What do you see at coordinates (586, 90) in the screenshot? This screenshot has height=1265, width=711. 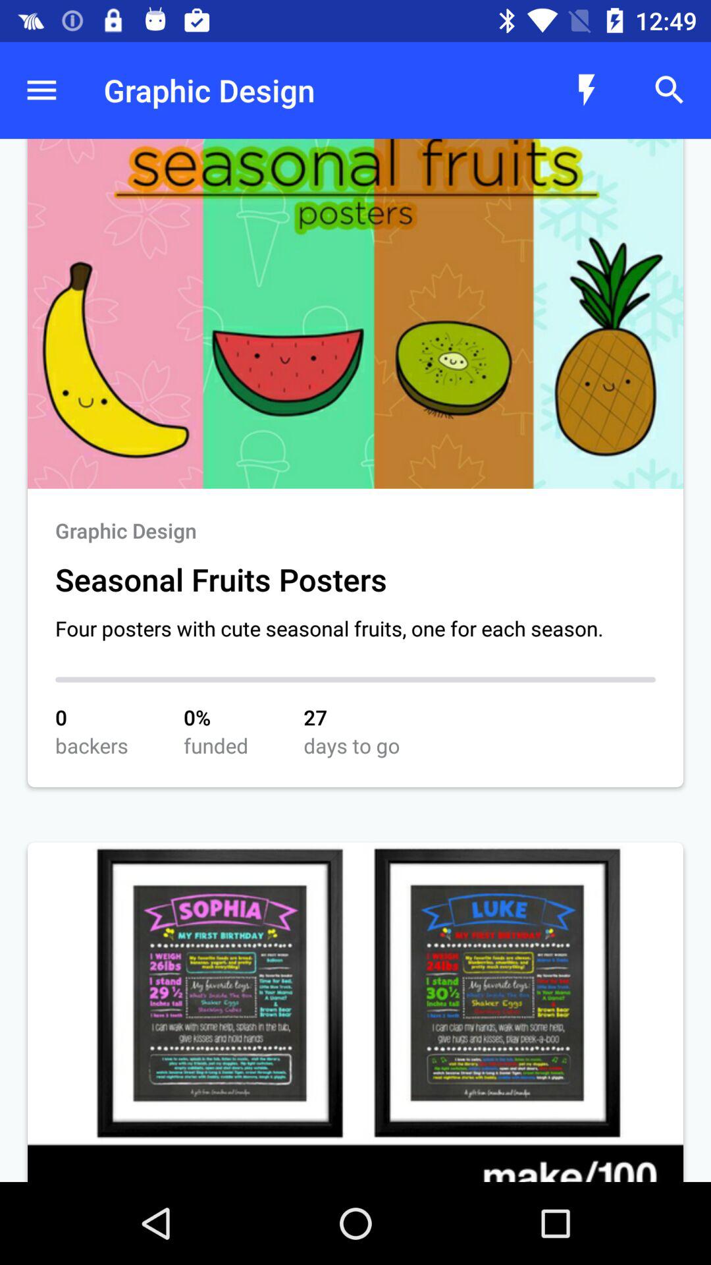 I see `select the icon which is left to search icon` at bounding box center [586, 90].